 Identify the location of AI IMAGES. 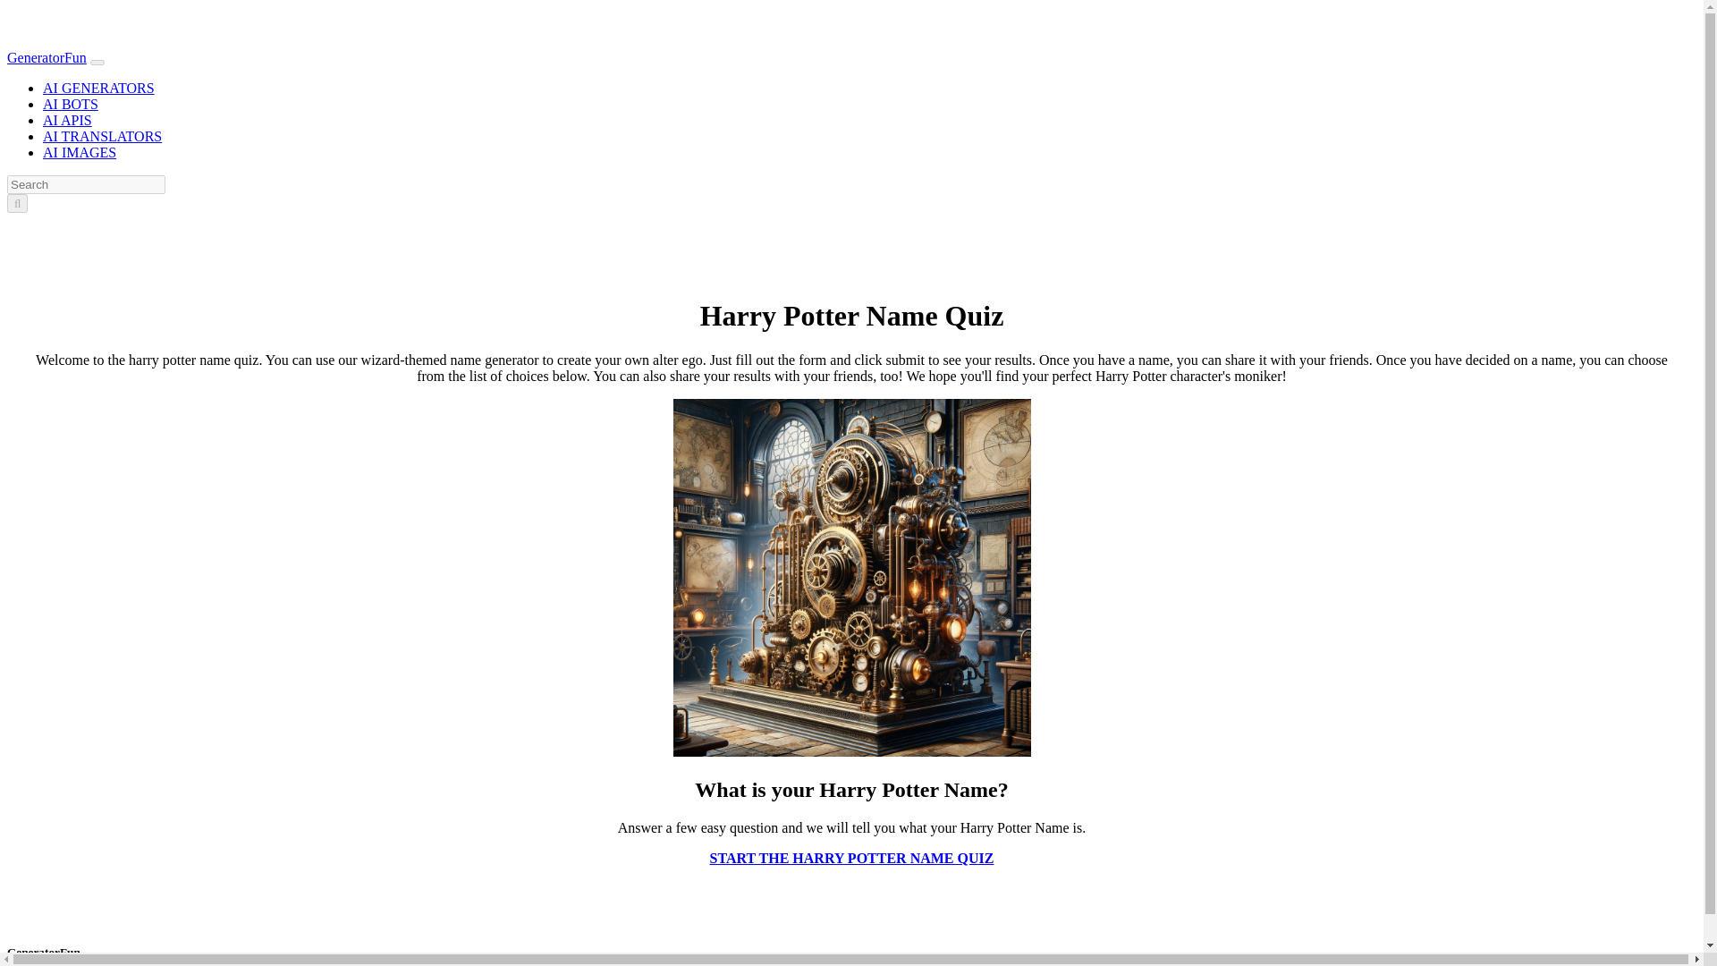
(80, 152).